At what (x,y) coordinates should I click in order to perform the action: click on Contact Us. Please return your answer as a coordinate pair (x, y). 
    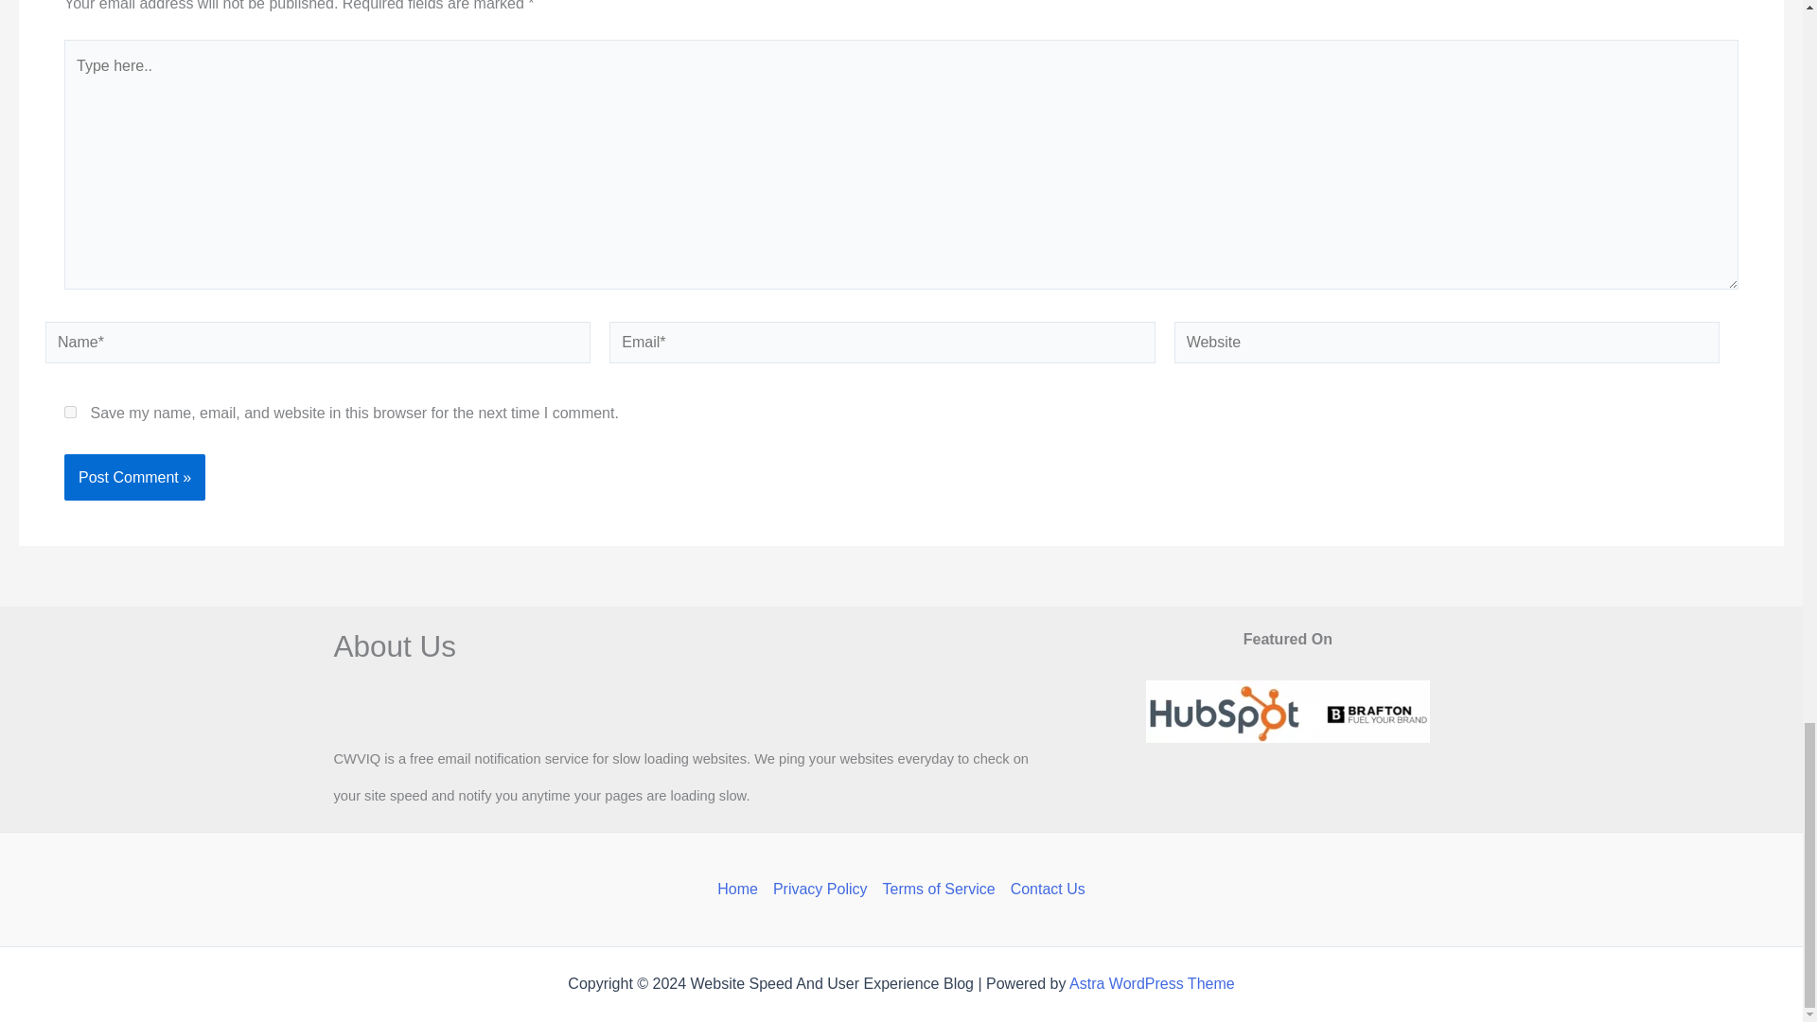
    Looking at the image, I should click on (1043, 889).